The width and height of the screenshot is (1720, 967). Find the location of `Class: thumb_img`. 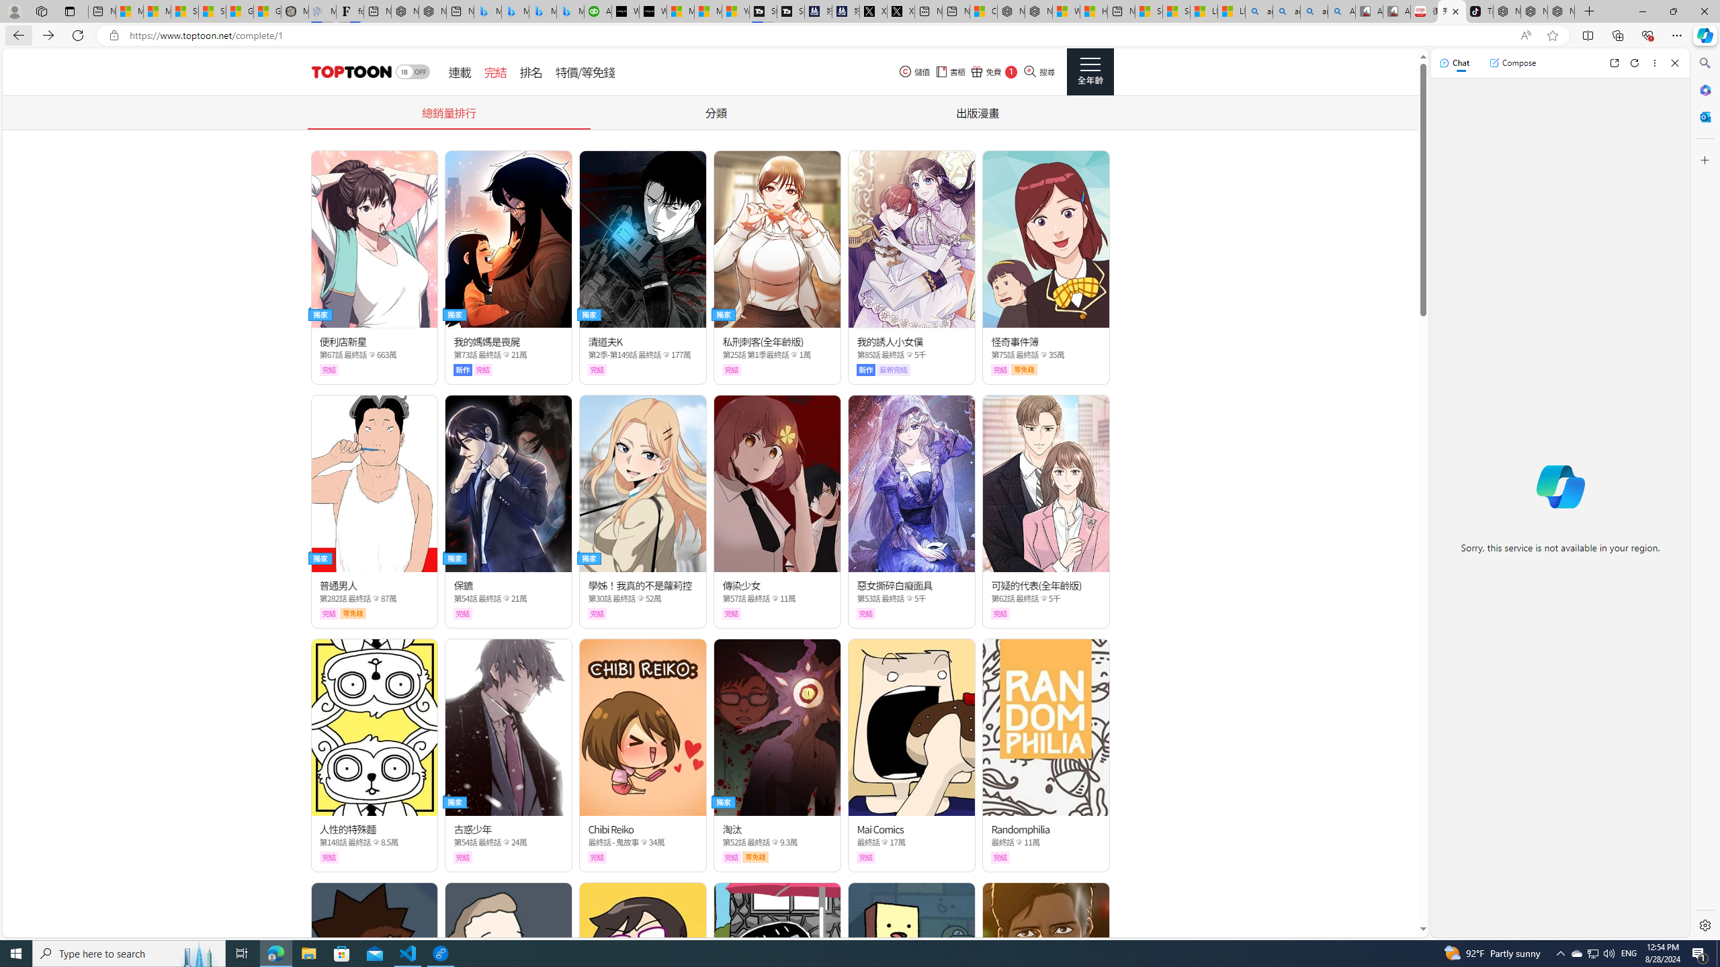

Class: thumb_img is located at coordinates (1045, 971).